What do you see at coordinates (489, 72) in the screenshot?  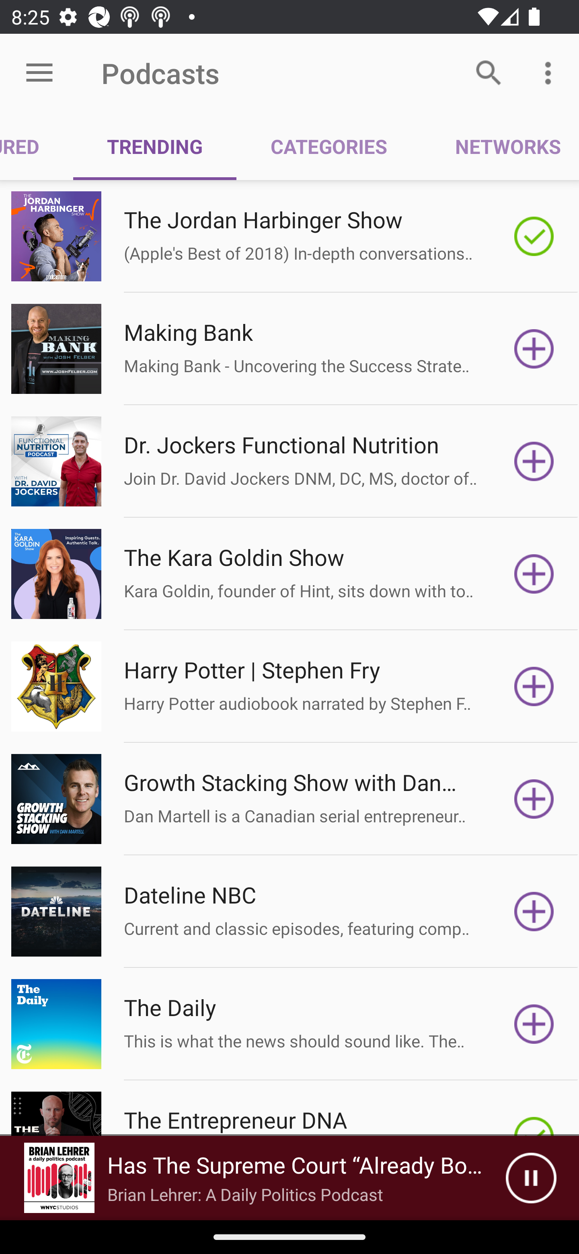 I see `Search` at bounding box center [489, 72].